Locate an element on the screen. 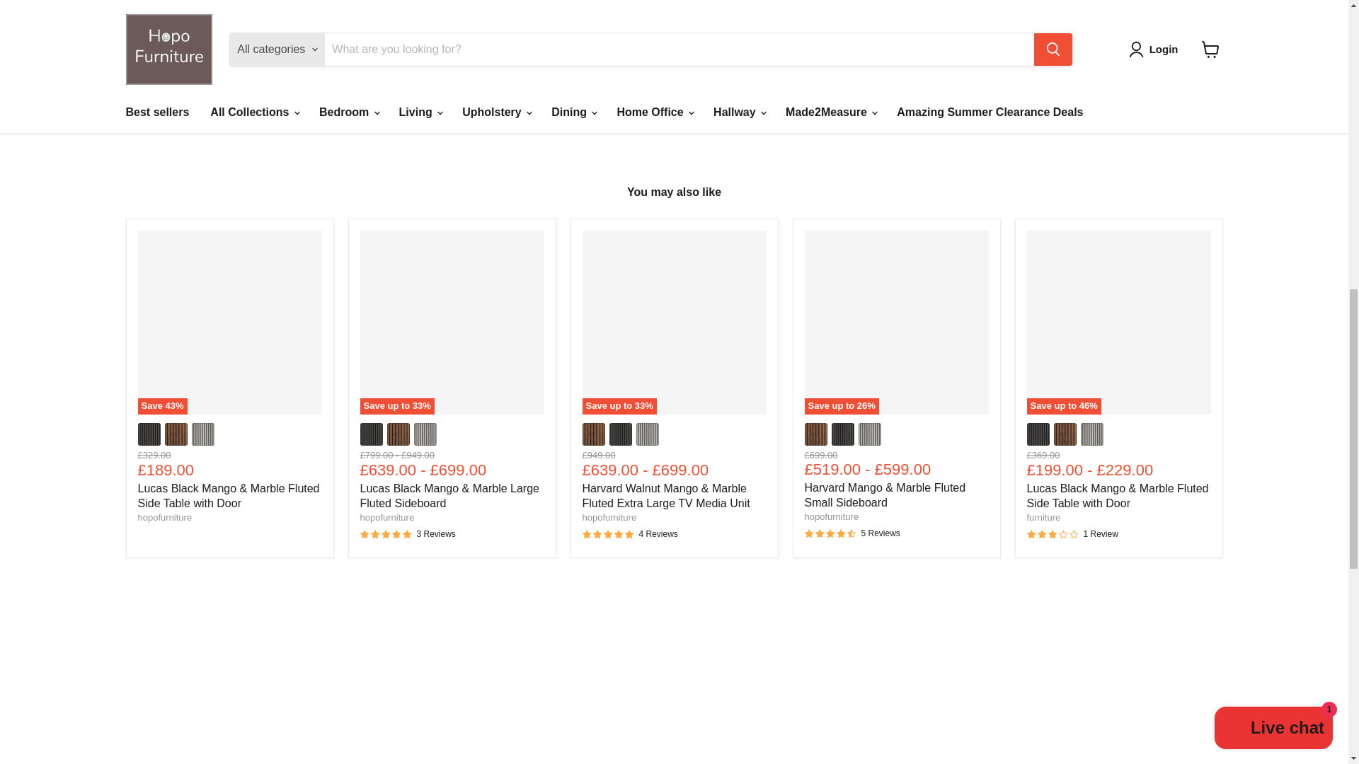  hopofurniture is located at coordinates (609, 516).